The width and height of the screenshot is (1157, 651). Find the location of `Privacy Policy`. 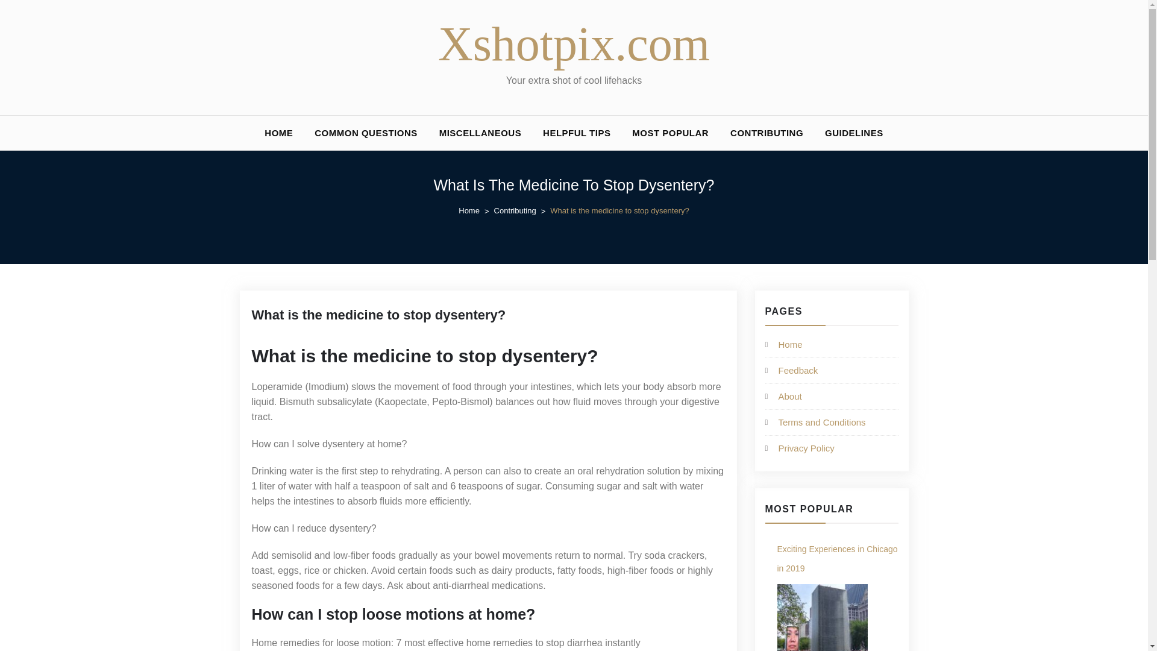

Privacy Policy is located at coordinates (806, 448).